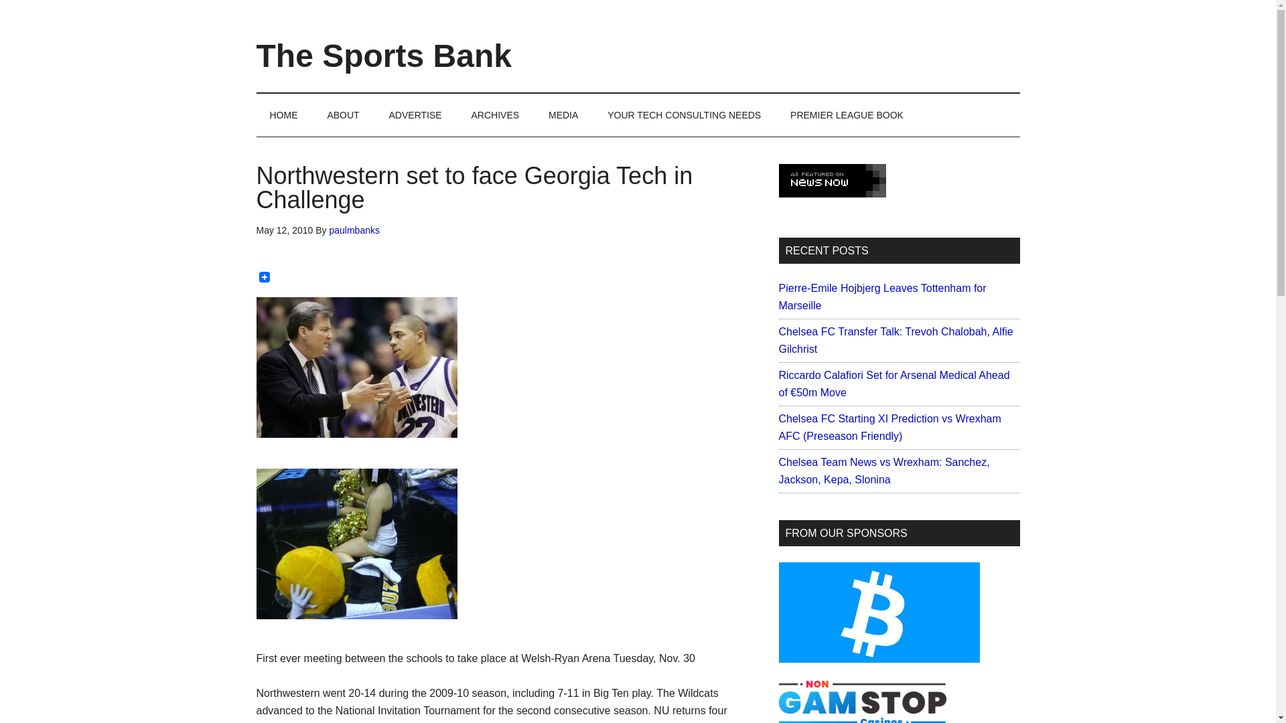 The width and height of the screenshot is (1286, 723). What do you see at coordinates (356, 544) in the screenshot?
I see `buzzlayingdown` at bounding box center [356, 544].